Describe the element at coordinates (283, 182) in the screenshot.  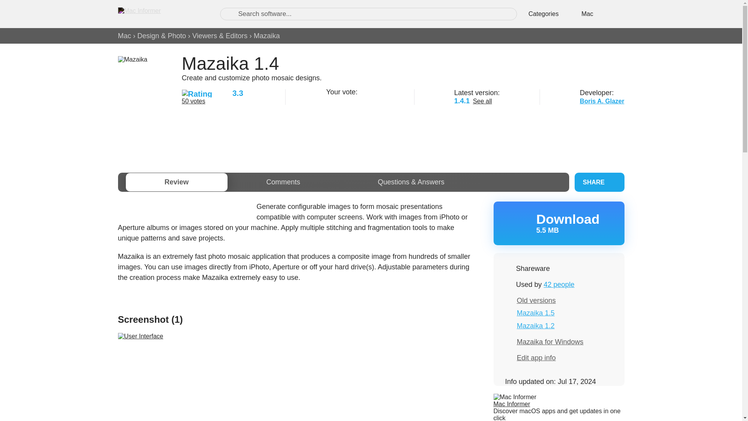
I see `Mac` at that location.